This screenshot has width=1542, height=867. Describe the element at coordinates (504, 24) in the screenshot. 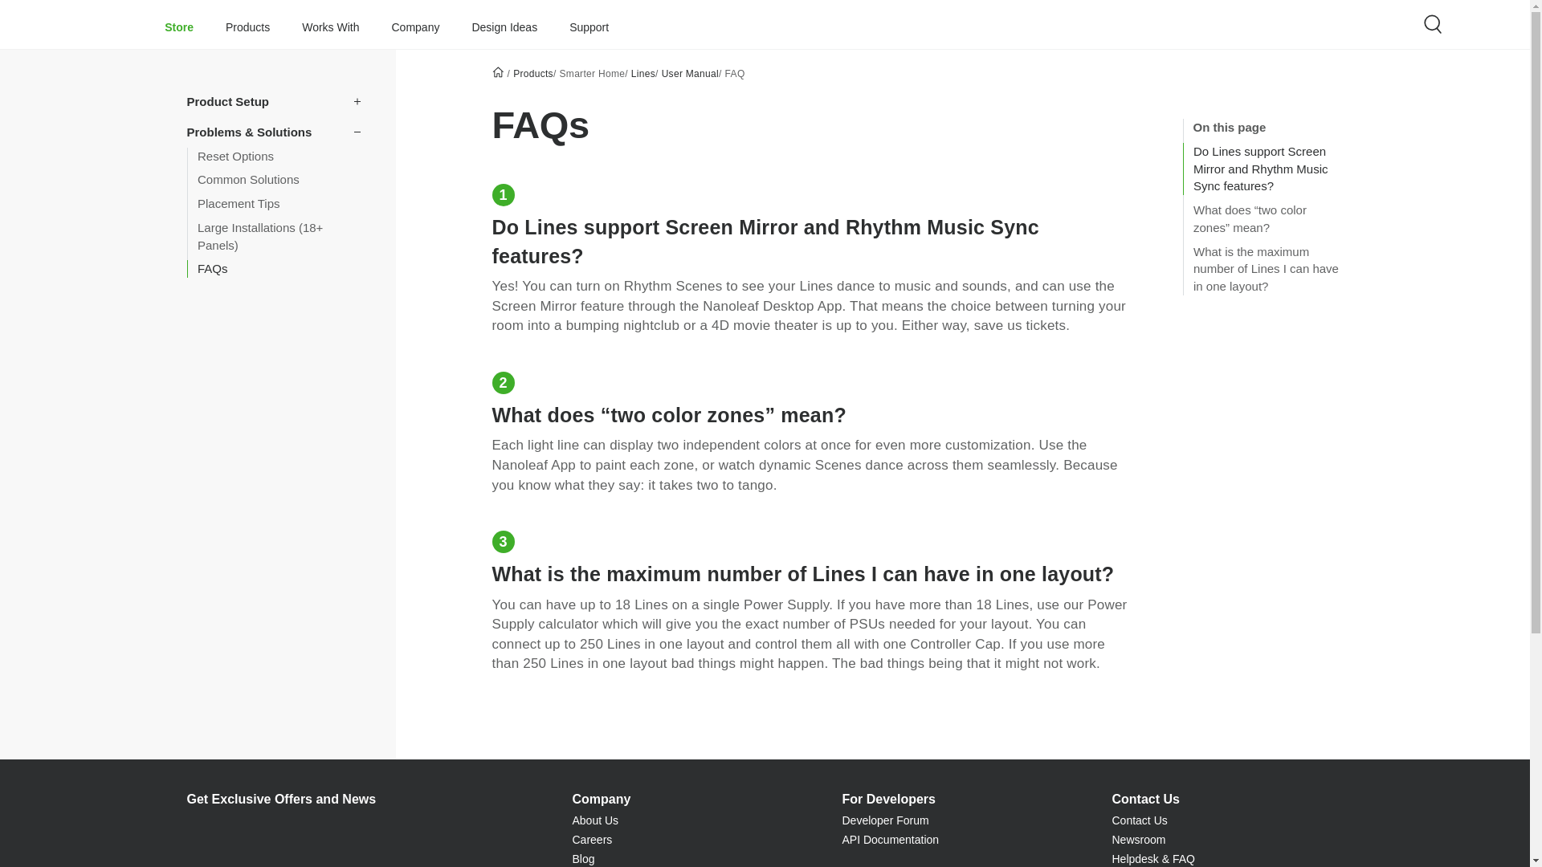

I see `Design Ideas` at that location.